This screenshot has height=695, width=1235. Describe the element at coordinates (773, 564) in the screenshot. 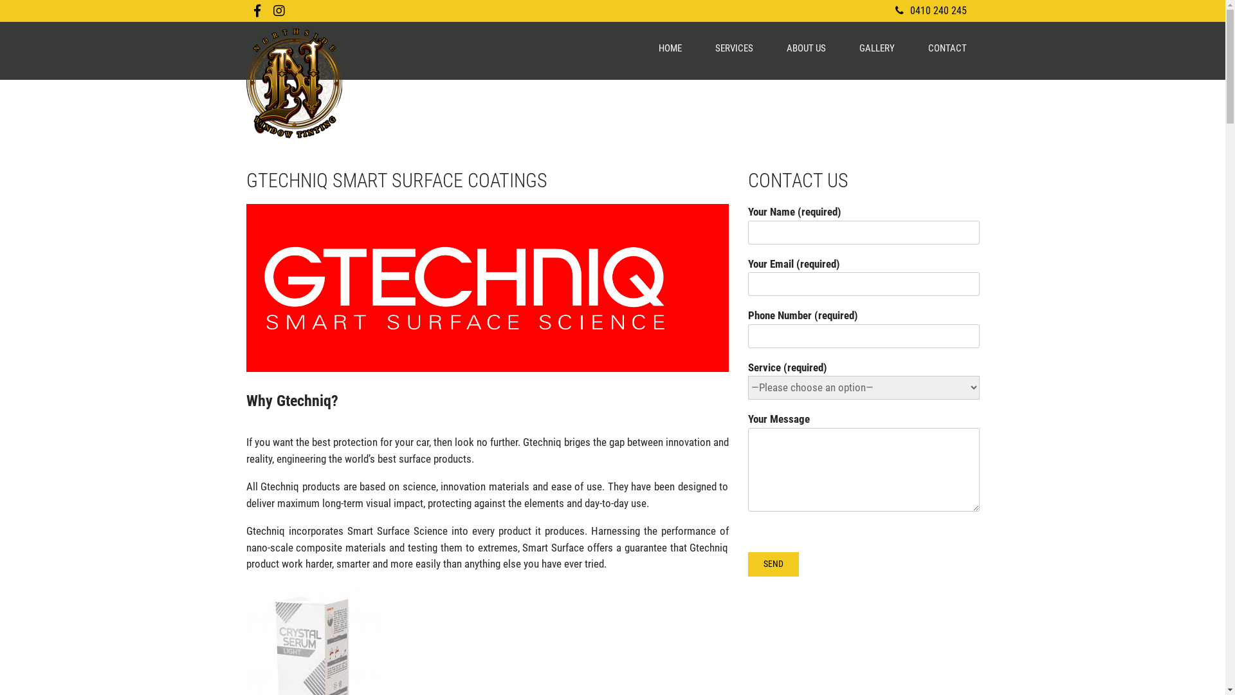

I see `Send` at that location.